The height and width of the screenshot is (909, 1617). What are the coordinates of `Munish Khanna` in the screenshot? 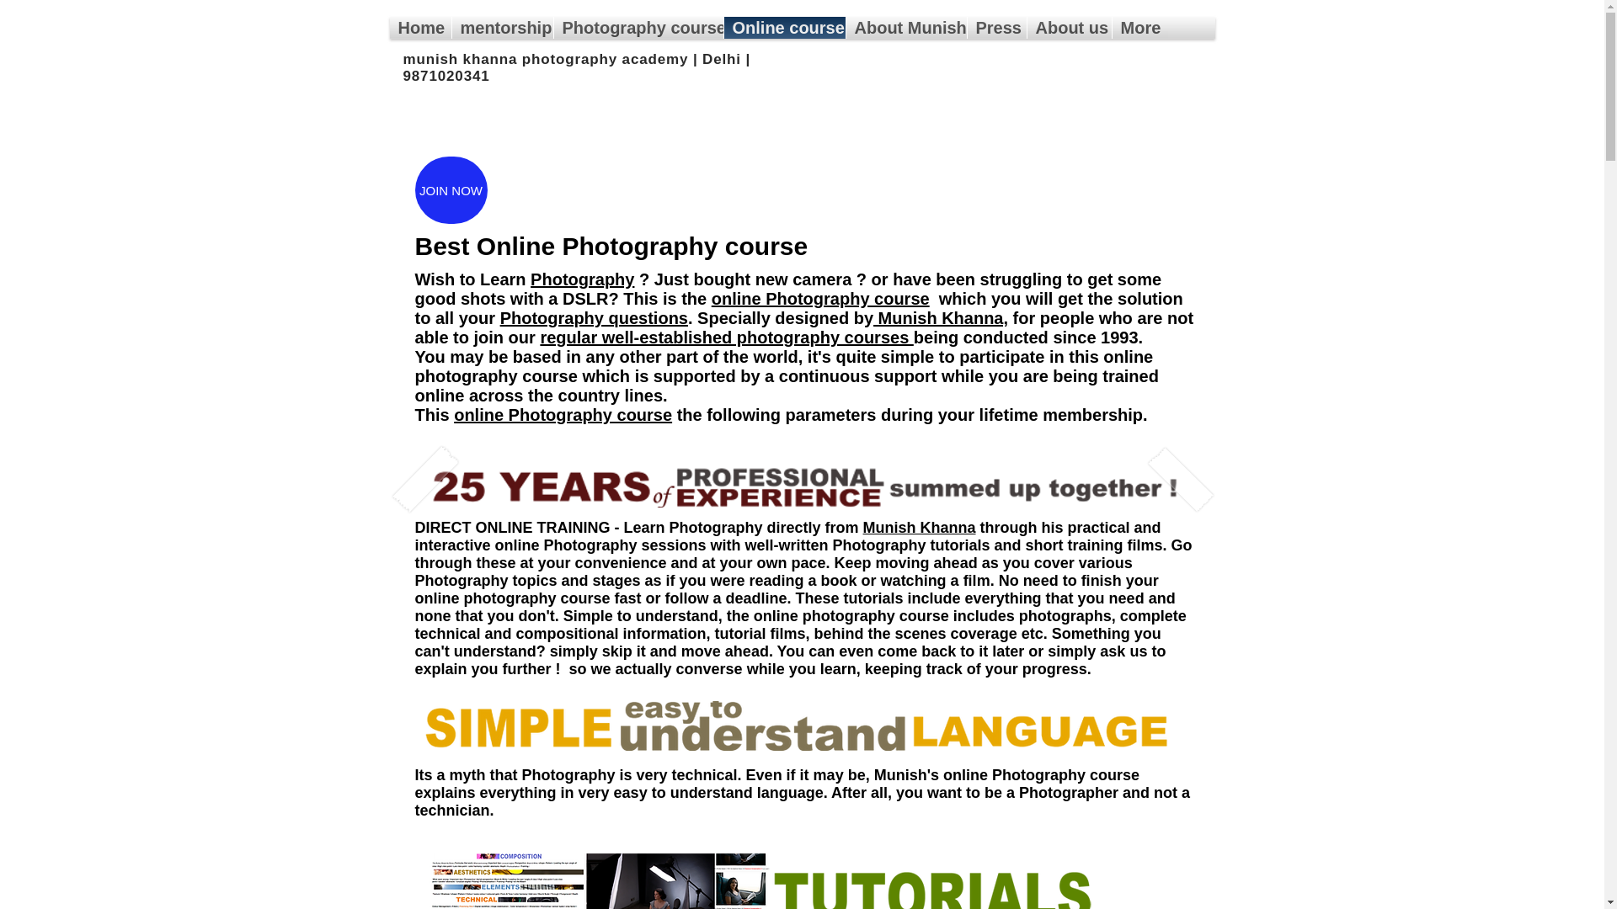 It's located at (920, 527).